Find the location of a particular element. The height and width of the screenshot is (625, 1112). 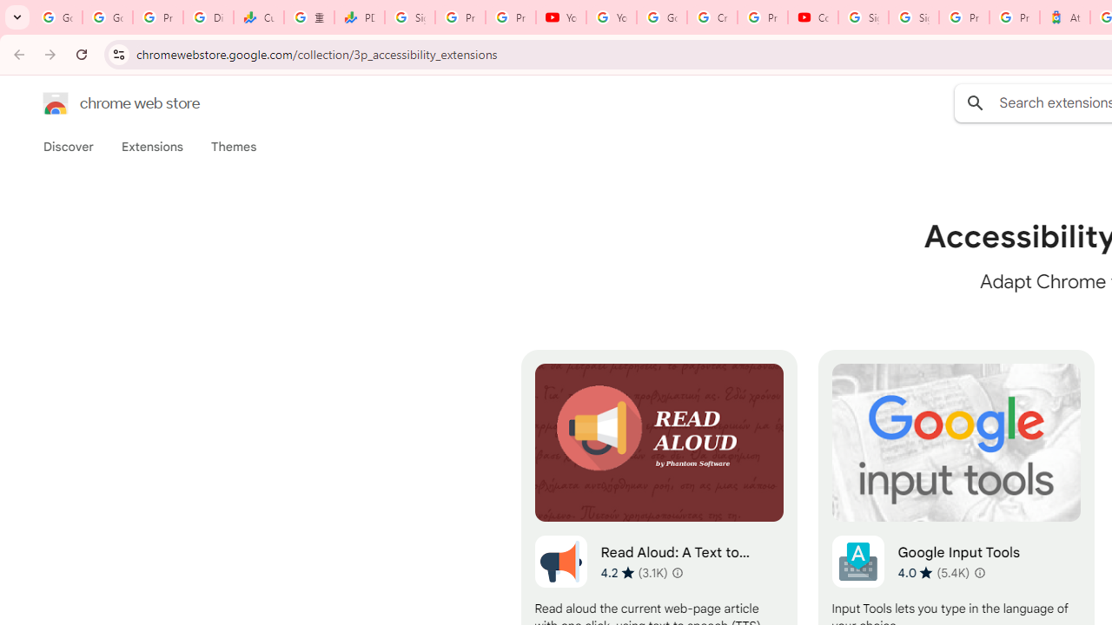

Google Workspace Admin Community is located at coordinates (57, 17).